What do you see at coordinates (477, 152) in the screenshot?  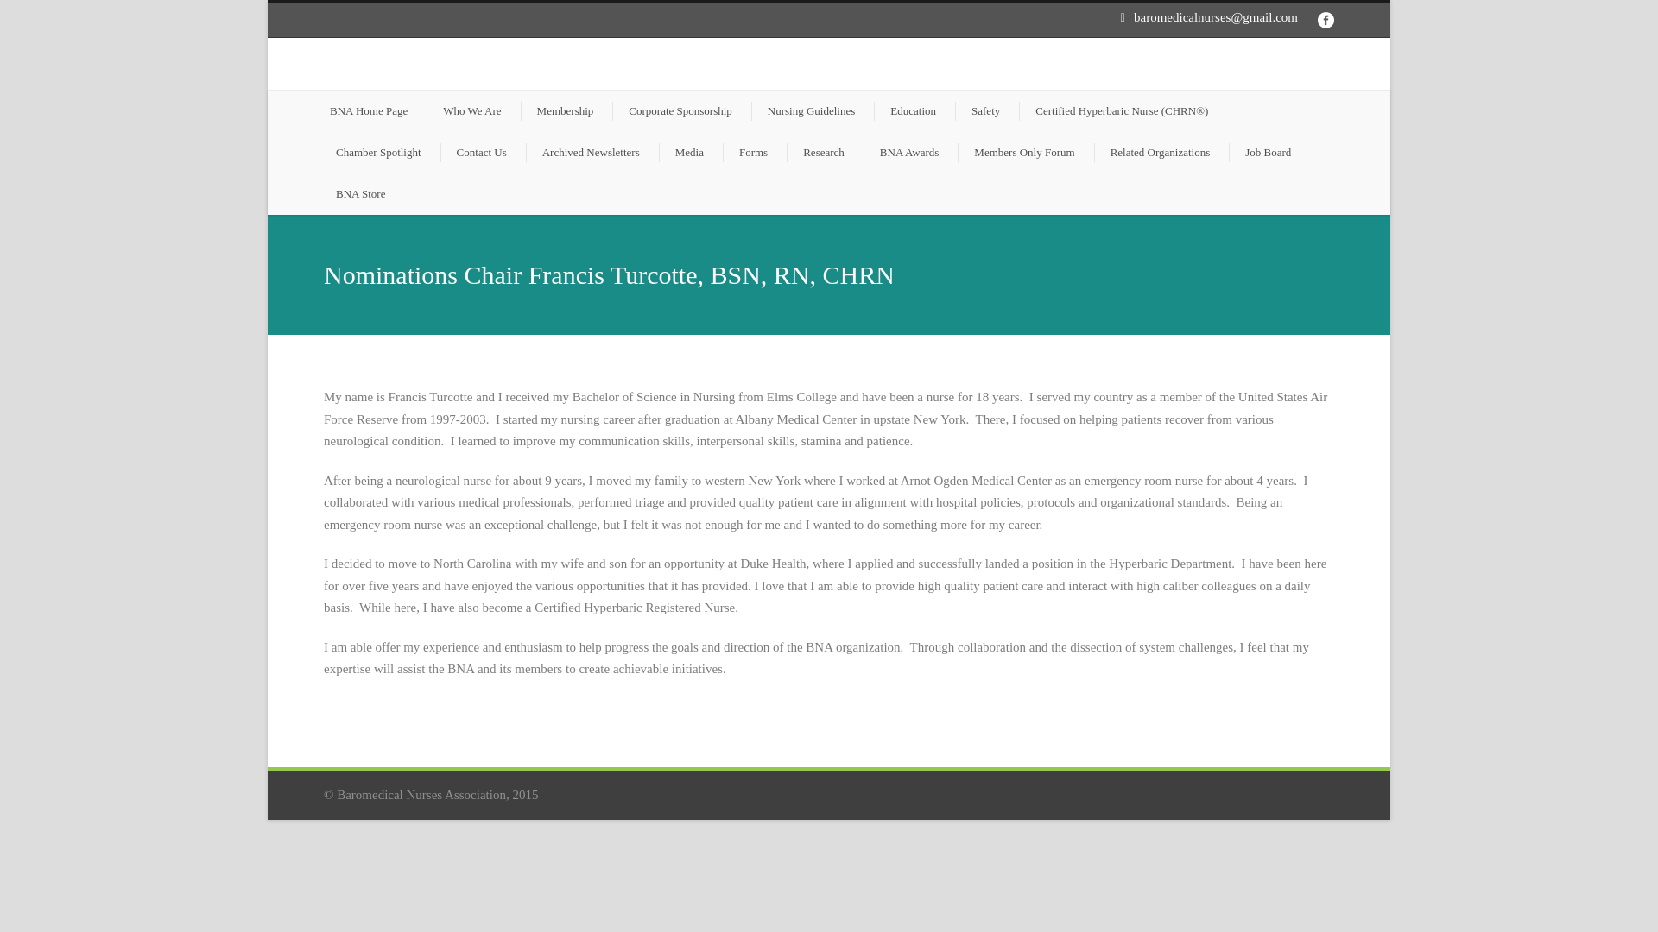 I see `Contact Us` at bounding box center [477, 152].